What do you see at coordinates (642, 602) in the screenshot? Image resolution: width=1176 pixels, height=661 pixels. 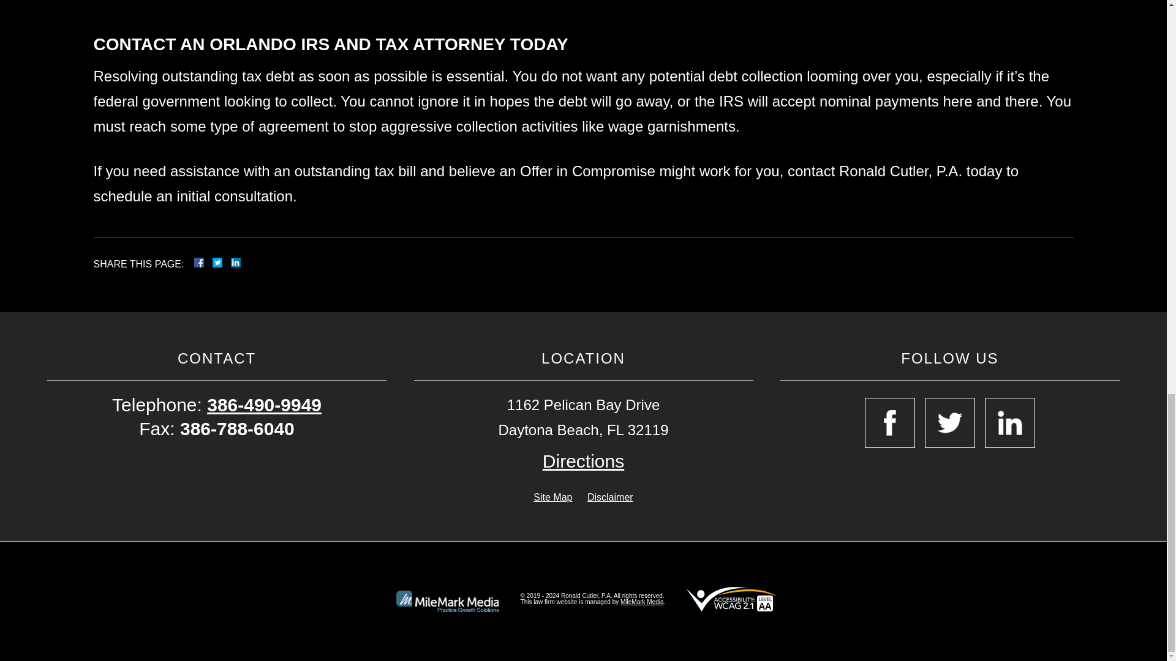 I see `Open MileMarkMedia.com in a New Window` at bounding box center [642, 602].